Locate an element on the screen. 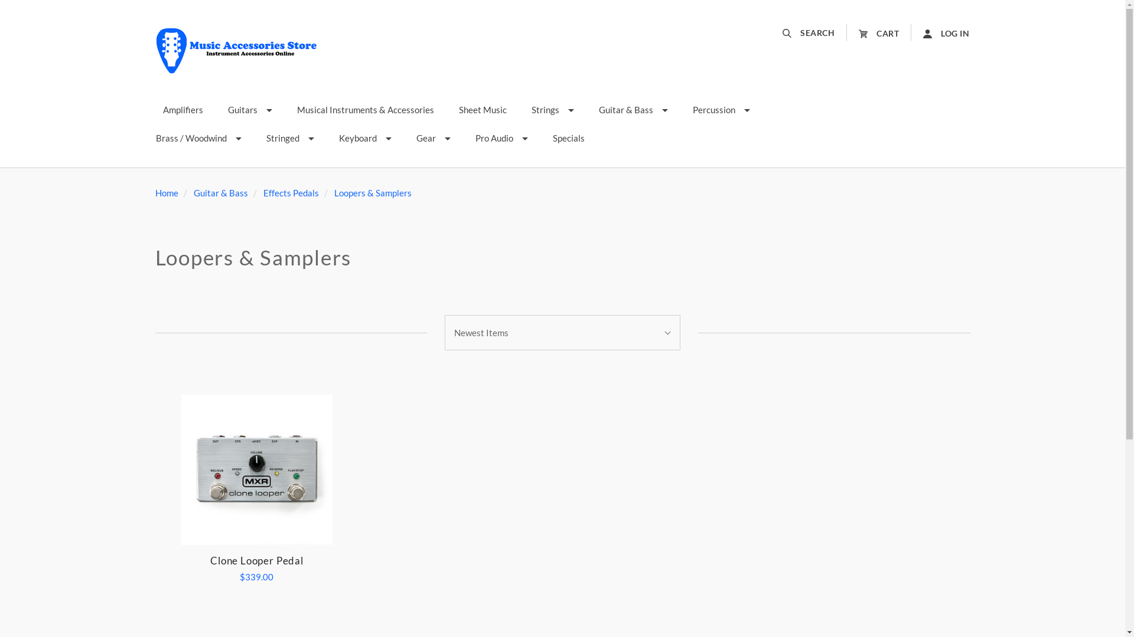 The width and height of the screenshot is (1134, 637). Loopers & Samplers is located at coordinates (373, 193).